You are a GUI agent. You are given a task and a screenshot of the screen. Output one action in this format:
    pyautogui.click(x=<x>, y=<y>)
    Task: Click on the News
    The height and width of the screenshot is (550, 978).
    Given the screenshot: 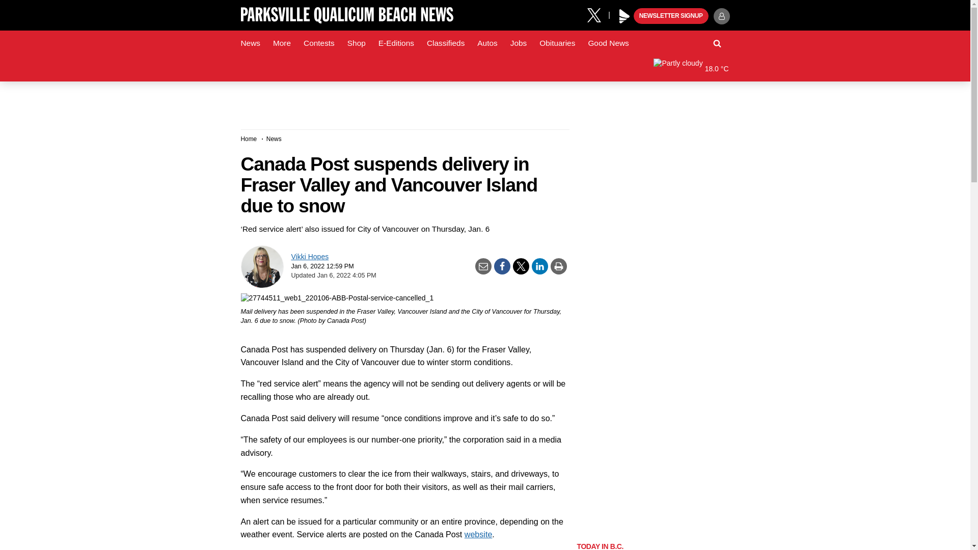 What is the action you would take?
    pyautogui.click(x=250, y=43)
    